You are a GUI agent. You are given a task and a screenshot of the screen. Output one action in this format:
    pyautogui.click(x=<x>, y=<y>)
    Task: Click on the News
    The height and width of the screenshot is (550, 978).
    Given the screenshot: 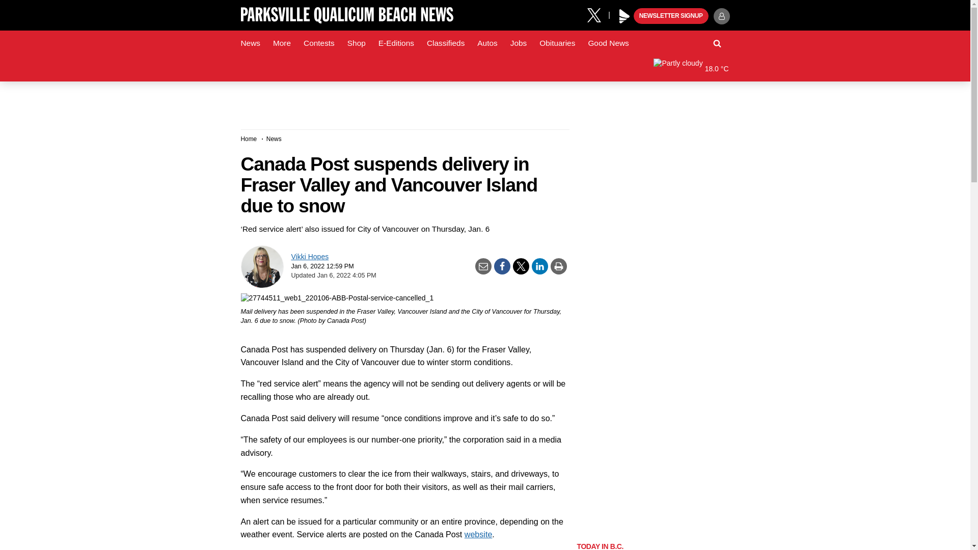 What is the action you would take?
    pyautogui.click(x=250, y=43)
    